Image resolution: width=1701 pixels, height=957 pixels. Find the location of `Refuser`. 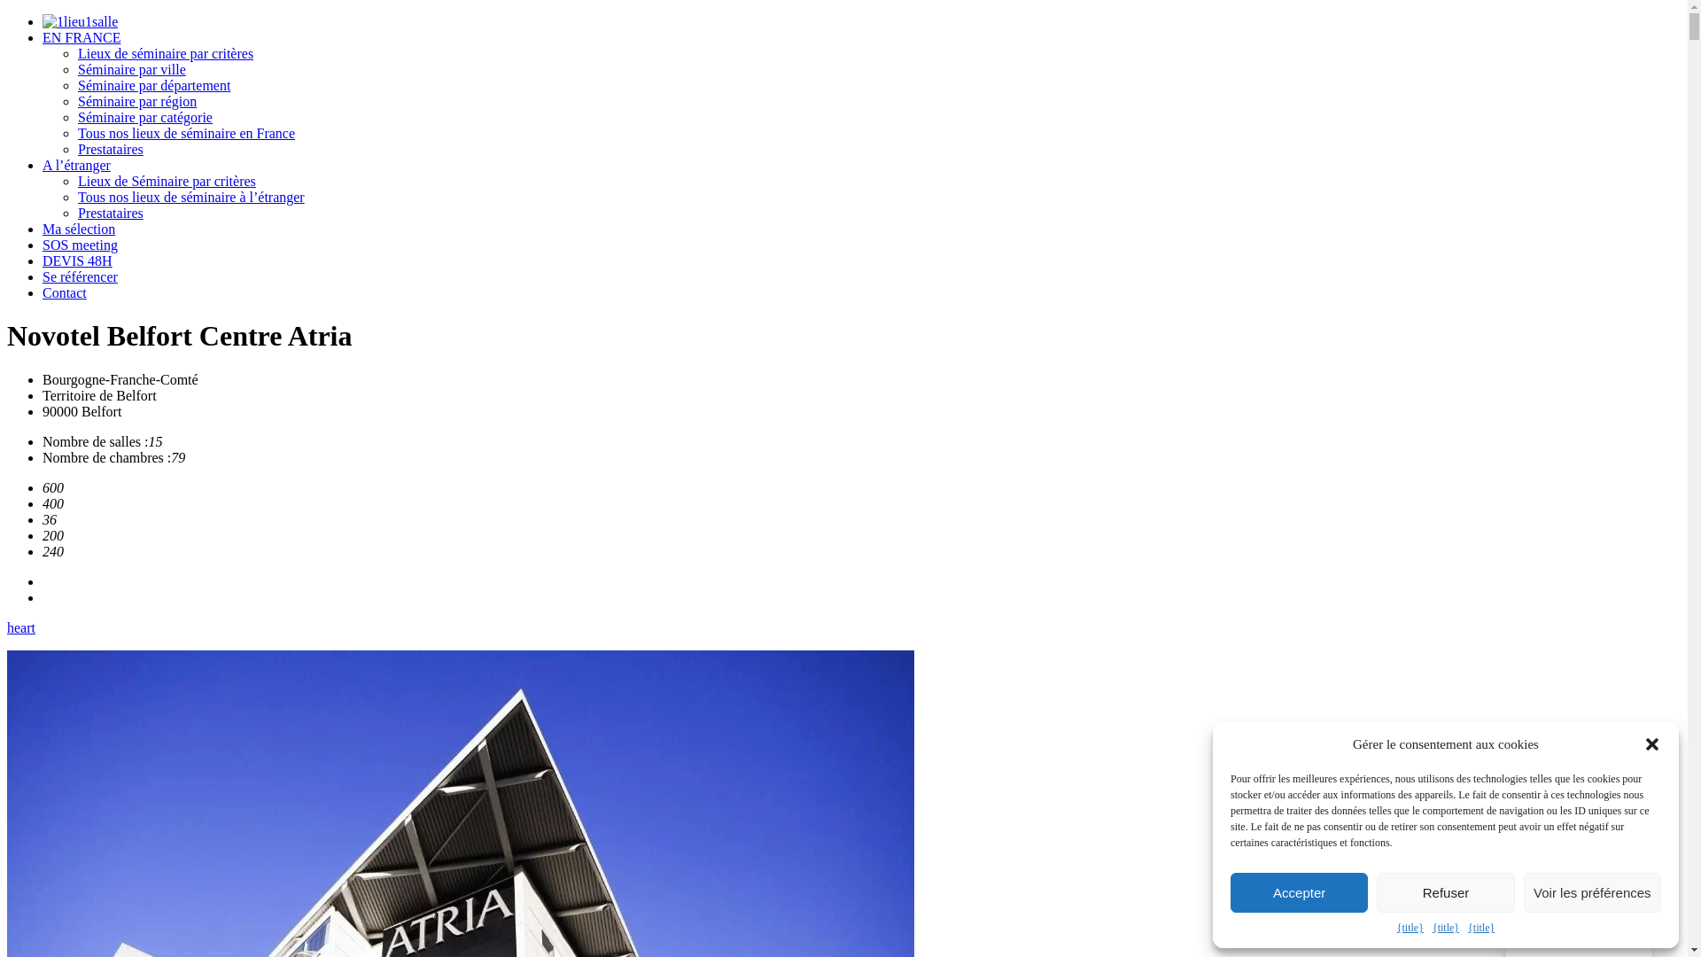

Refuser is located at coordinates (1446, 893).